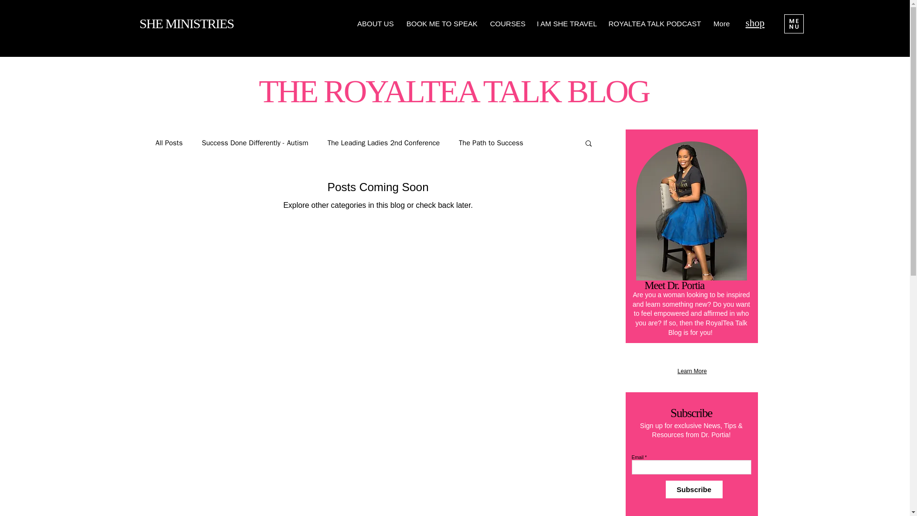 This screenshot has width=917, height=516. What do you see at coordinates (186, 23) in the screenshot?
I see `SHE MINISTRIES` at bounding box center [186, 23].